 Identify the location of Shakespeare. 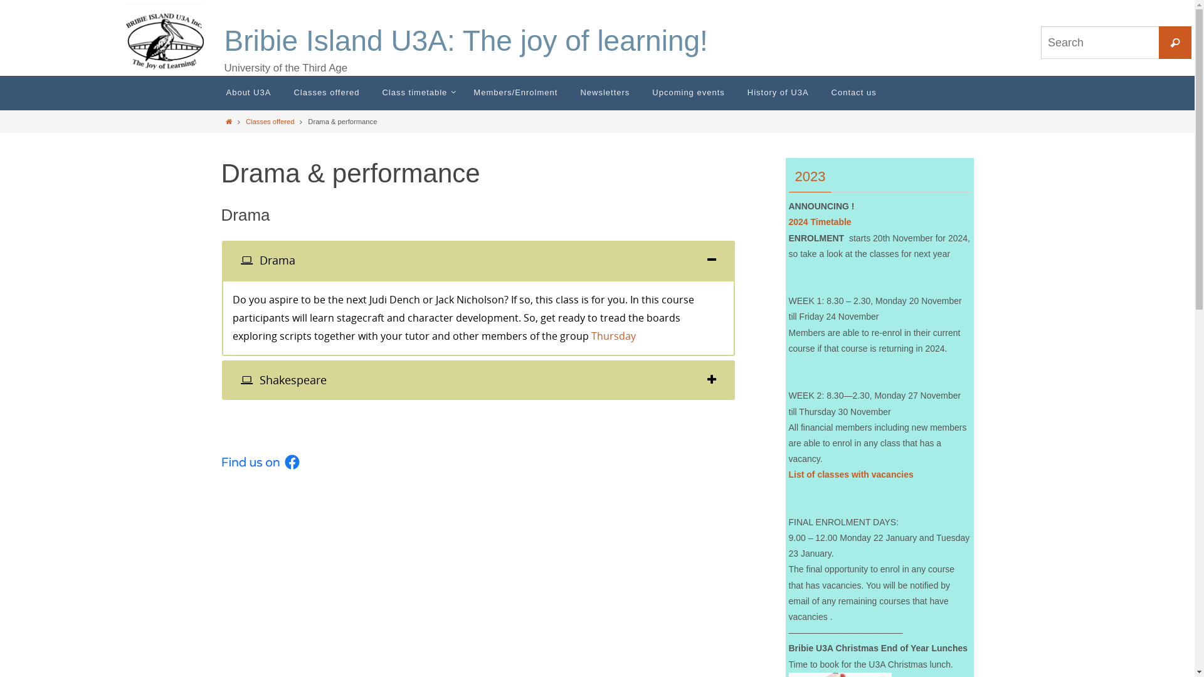
(478, 380).